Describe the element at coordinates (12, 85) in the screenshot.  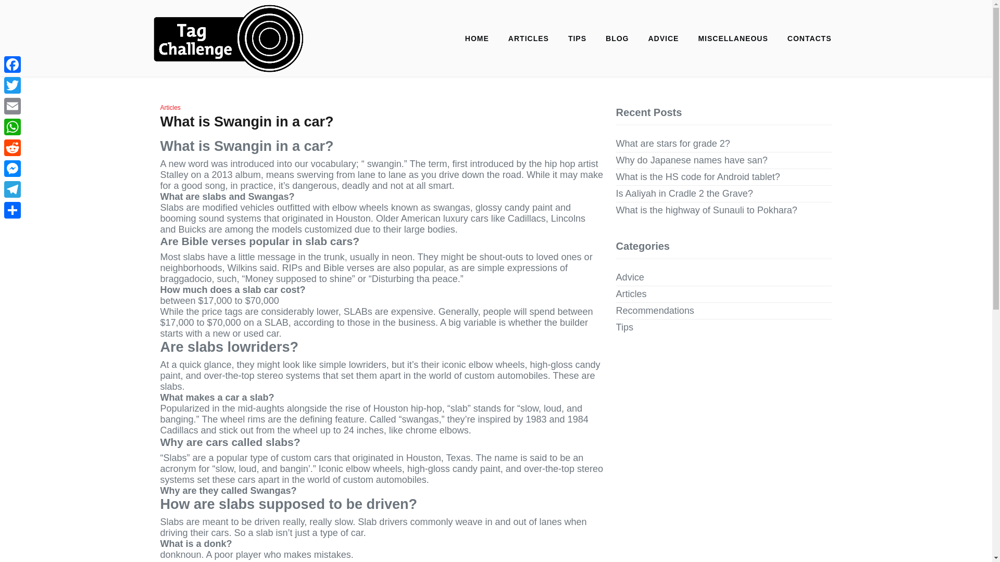
I see `Twitter` at that location.